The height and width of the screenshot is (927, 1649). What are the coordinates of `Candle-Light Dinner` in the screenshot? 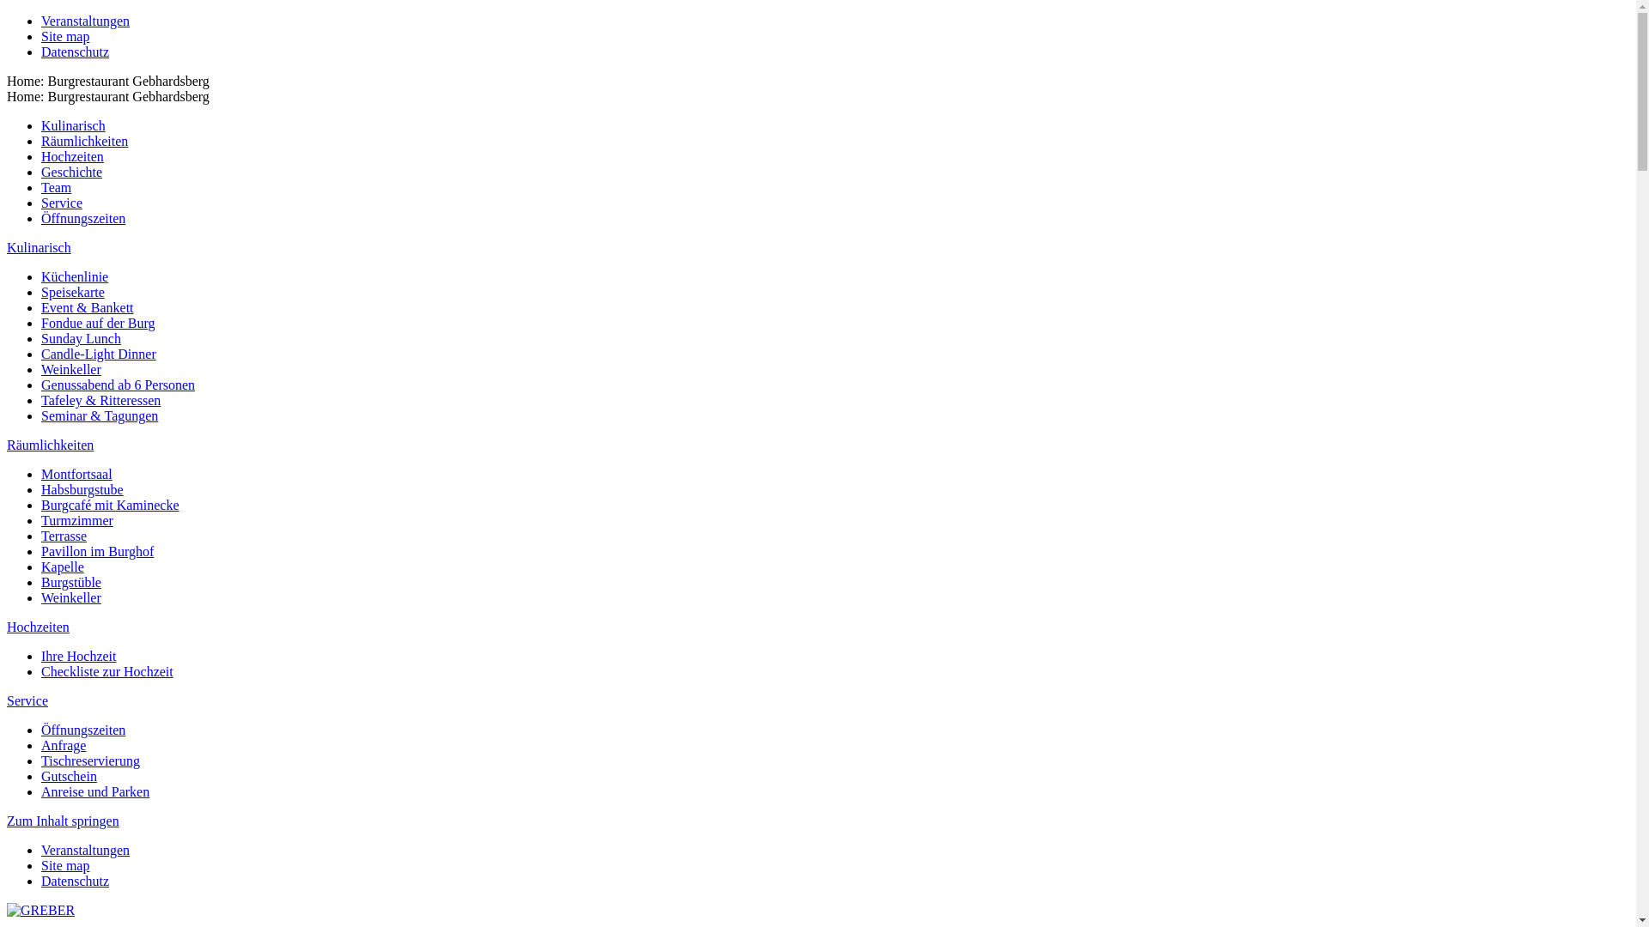 It's located at (99, 354).